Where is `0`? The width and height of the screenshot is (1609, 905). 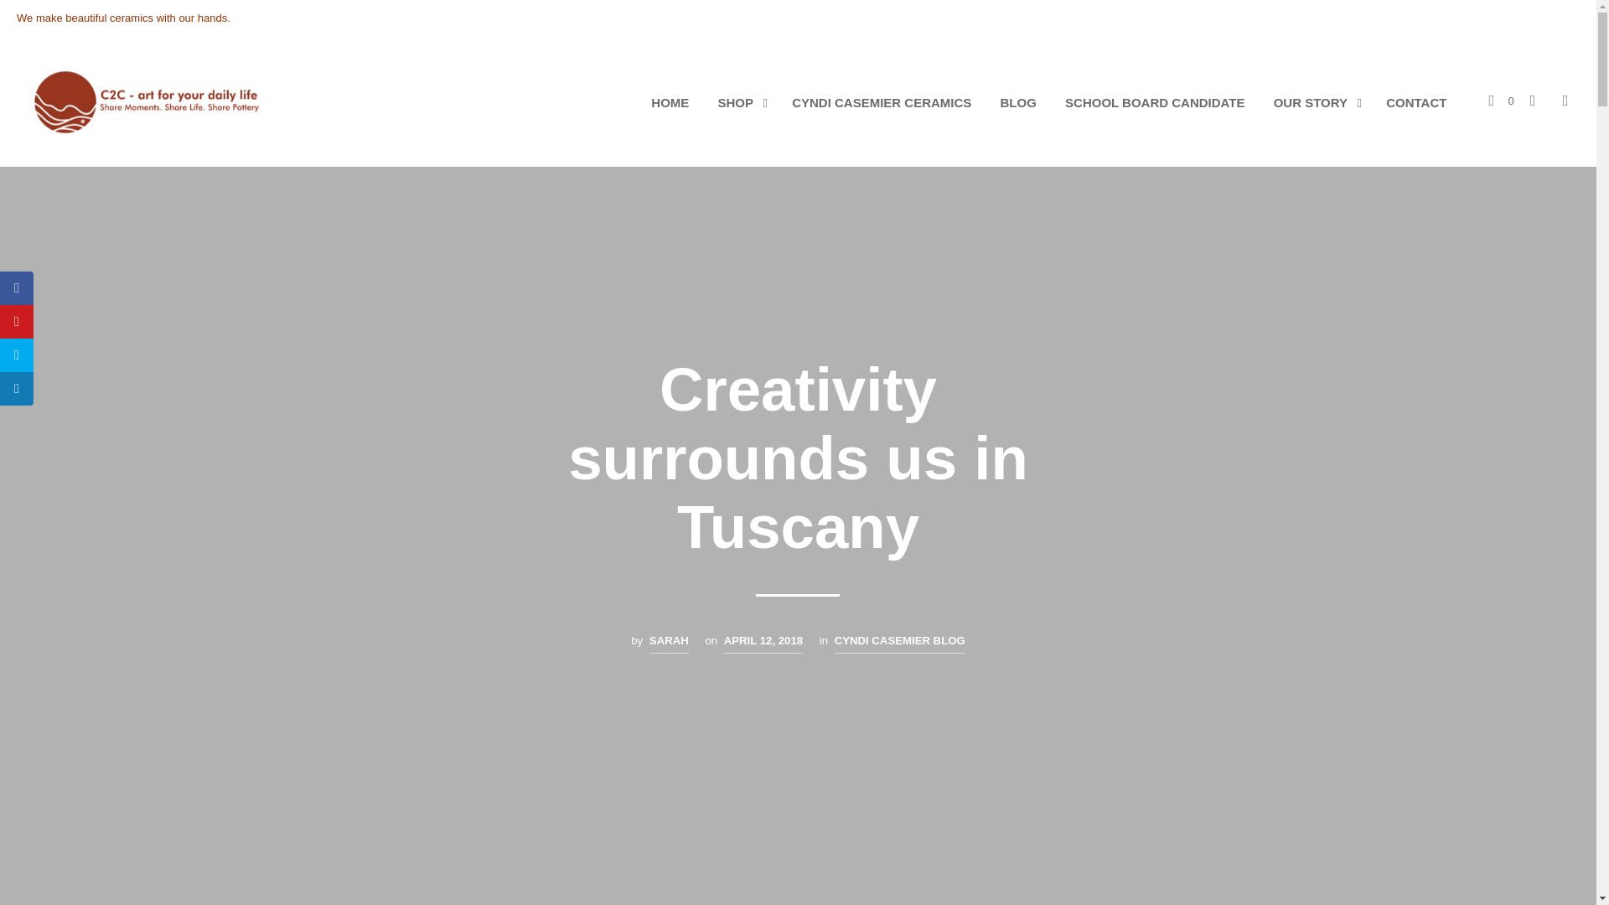 0 is located at coordinates (1501, 101).